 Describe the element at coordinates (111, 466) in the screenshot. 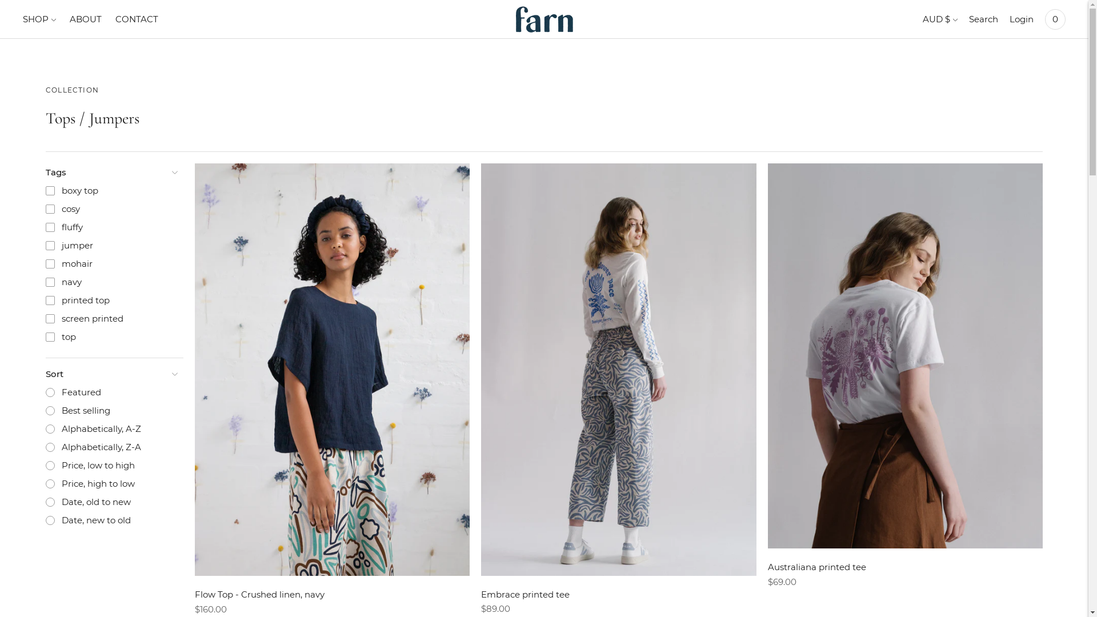

I see `Price, low to high` at that location.